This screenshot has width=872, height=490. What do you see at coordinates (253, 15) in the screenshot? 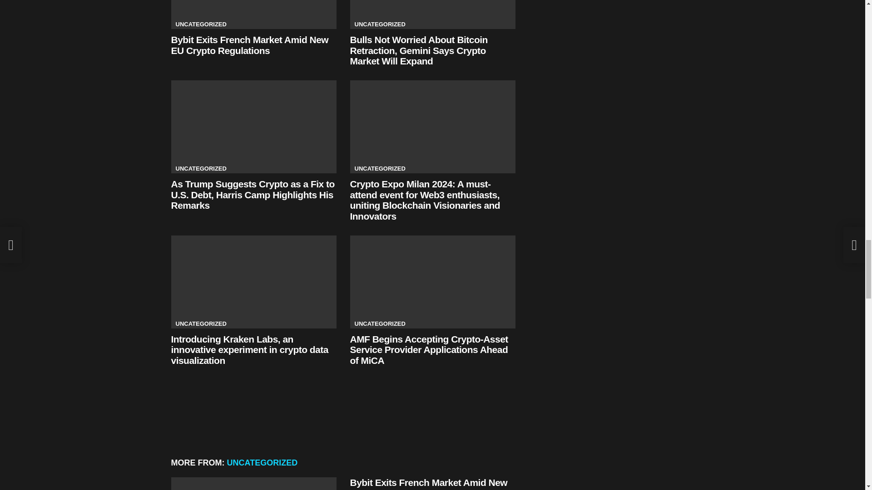
I see `Bybit Exits French Market Amid New EU Crypto Regulations` at bounding box center [253, 15].